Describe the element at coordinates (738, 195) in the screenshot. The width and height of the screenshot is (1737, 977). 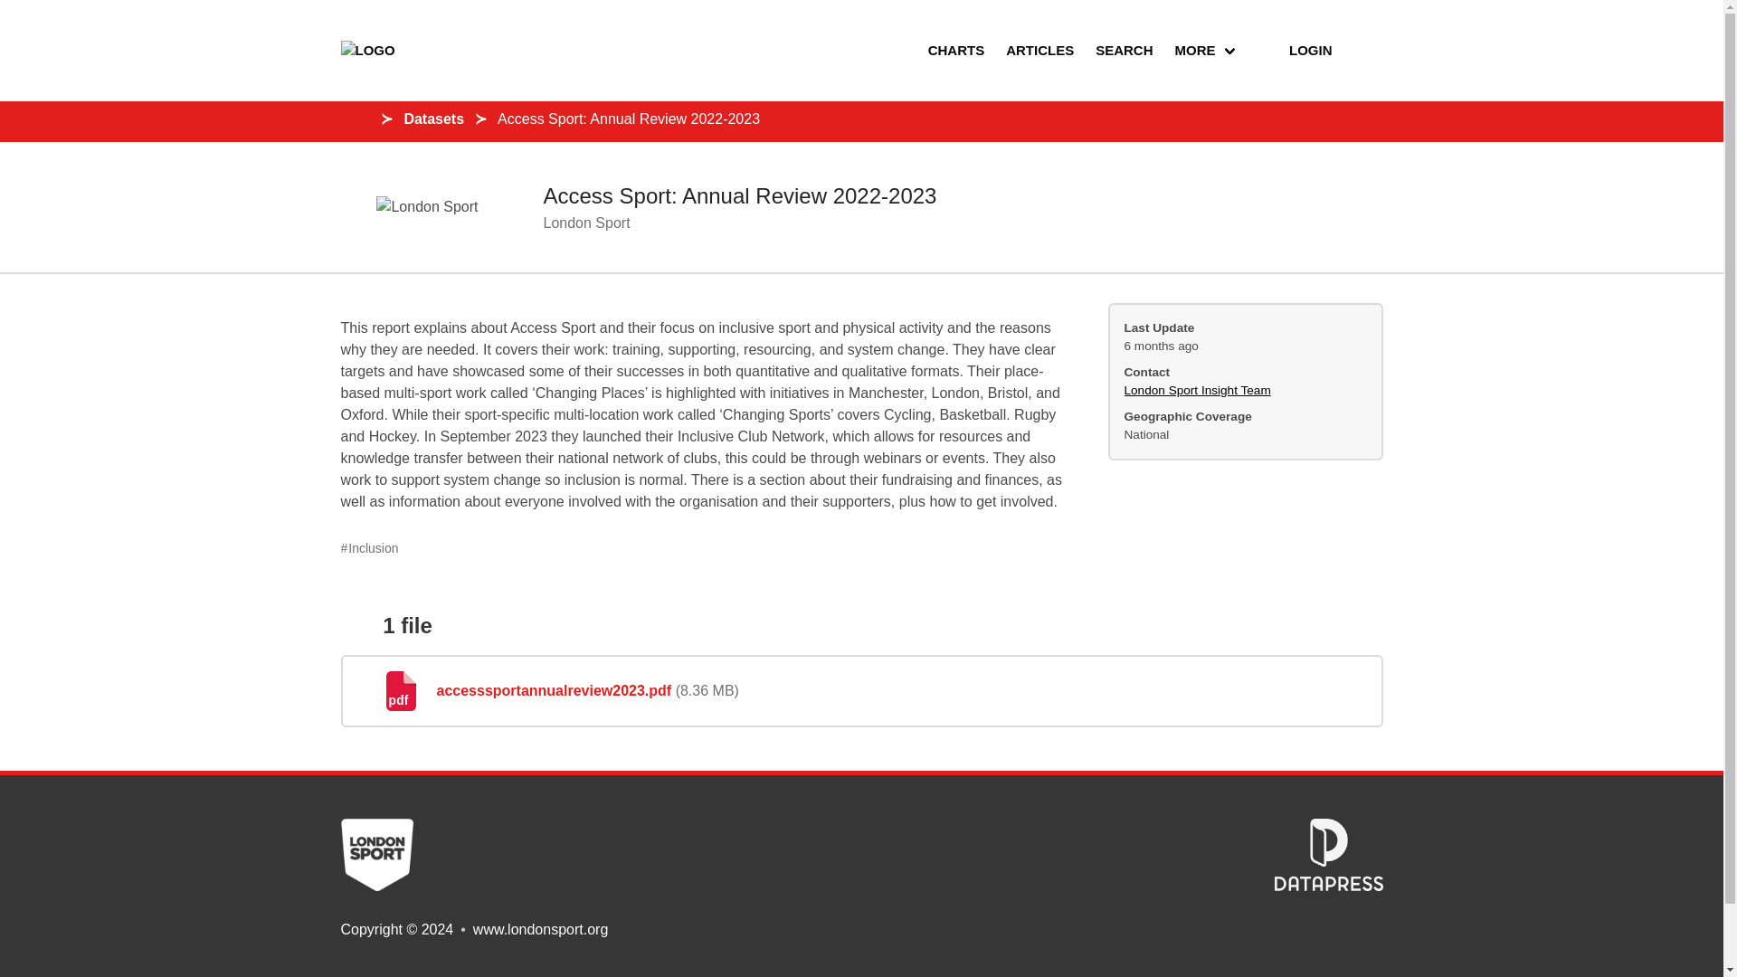
I see `Access Sport: Annual Review 2022-2023` at that location.